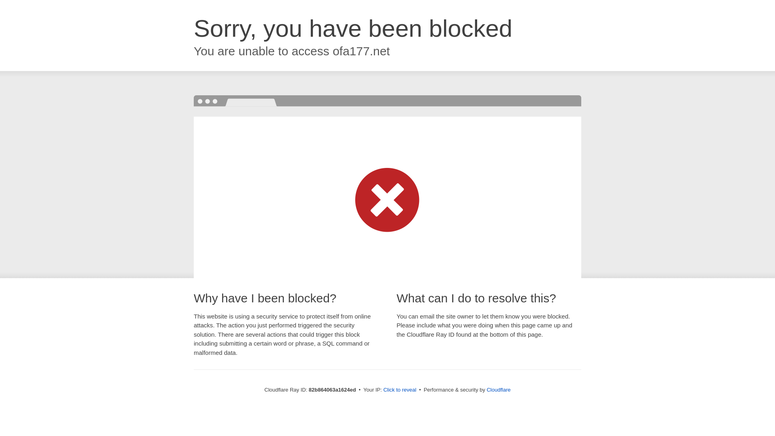 The width and height of the screenshot is (775, 436). Describe the element at coordinates (400, 390) in the screenshot. I see `Click to reveal` at that location.